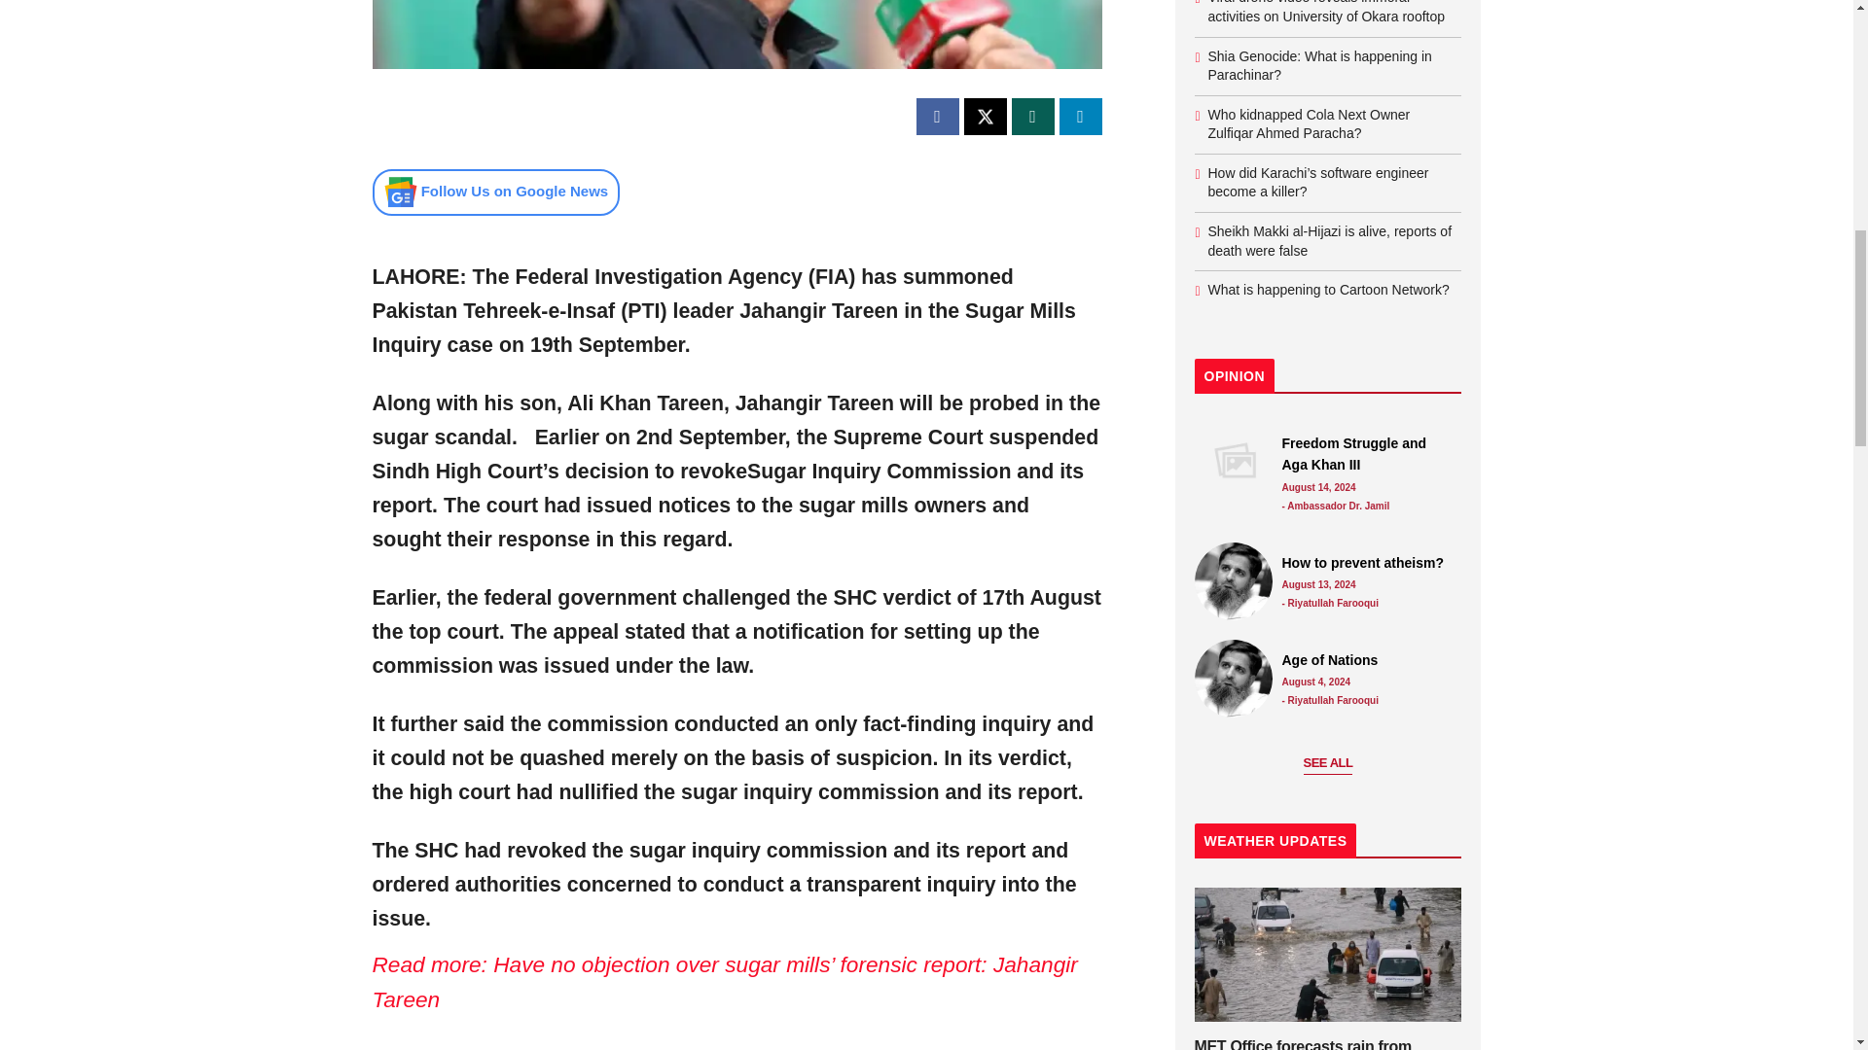  Describe the element at coordinates (1367, 660) in the screenshot. I see `Age of Nations` at that location.